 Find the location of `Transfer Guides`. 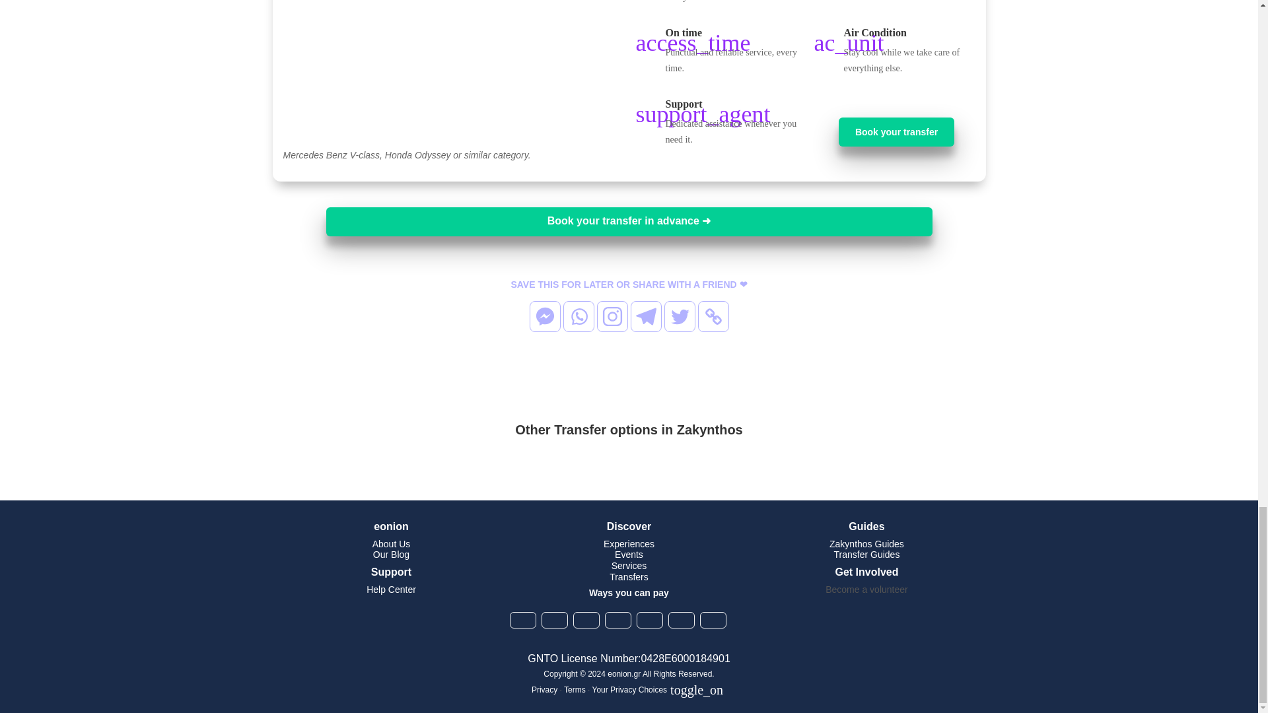

Transfer Guides is located at coordinates (867, 554).